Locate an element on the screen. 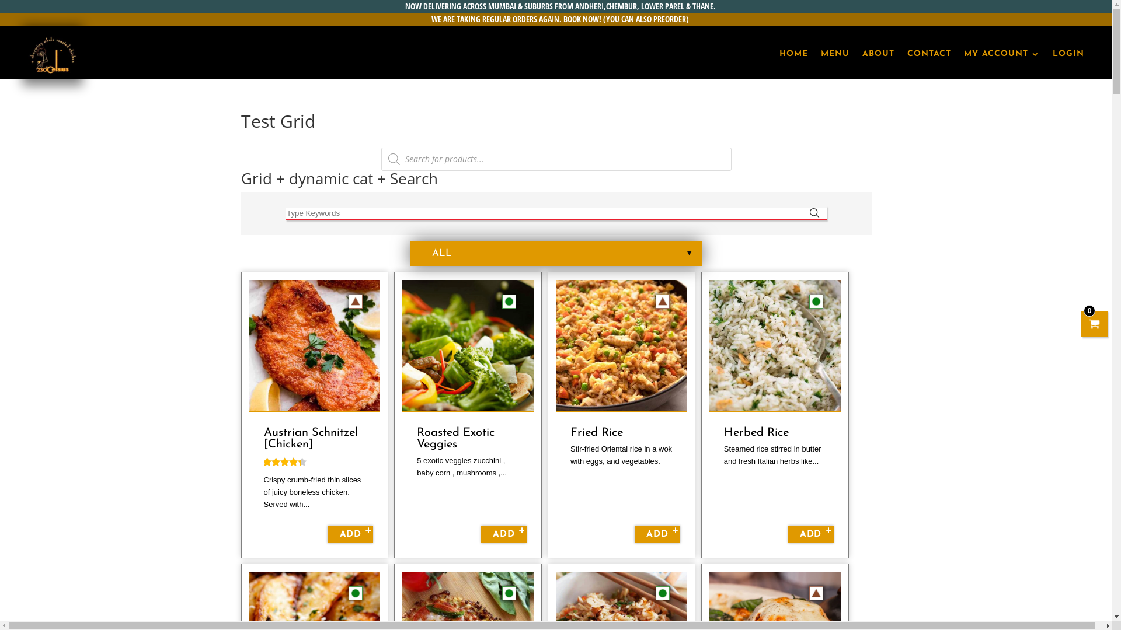 This screenshot has width=1121, height=630. HOME is located at coordinates (794, 54).